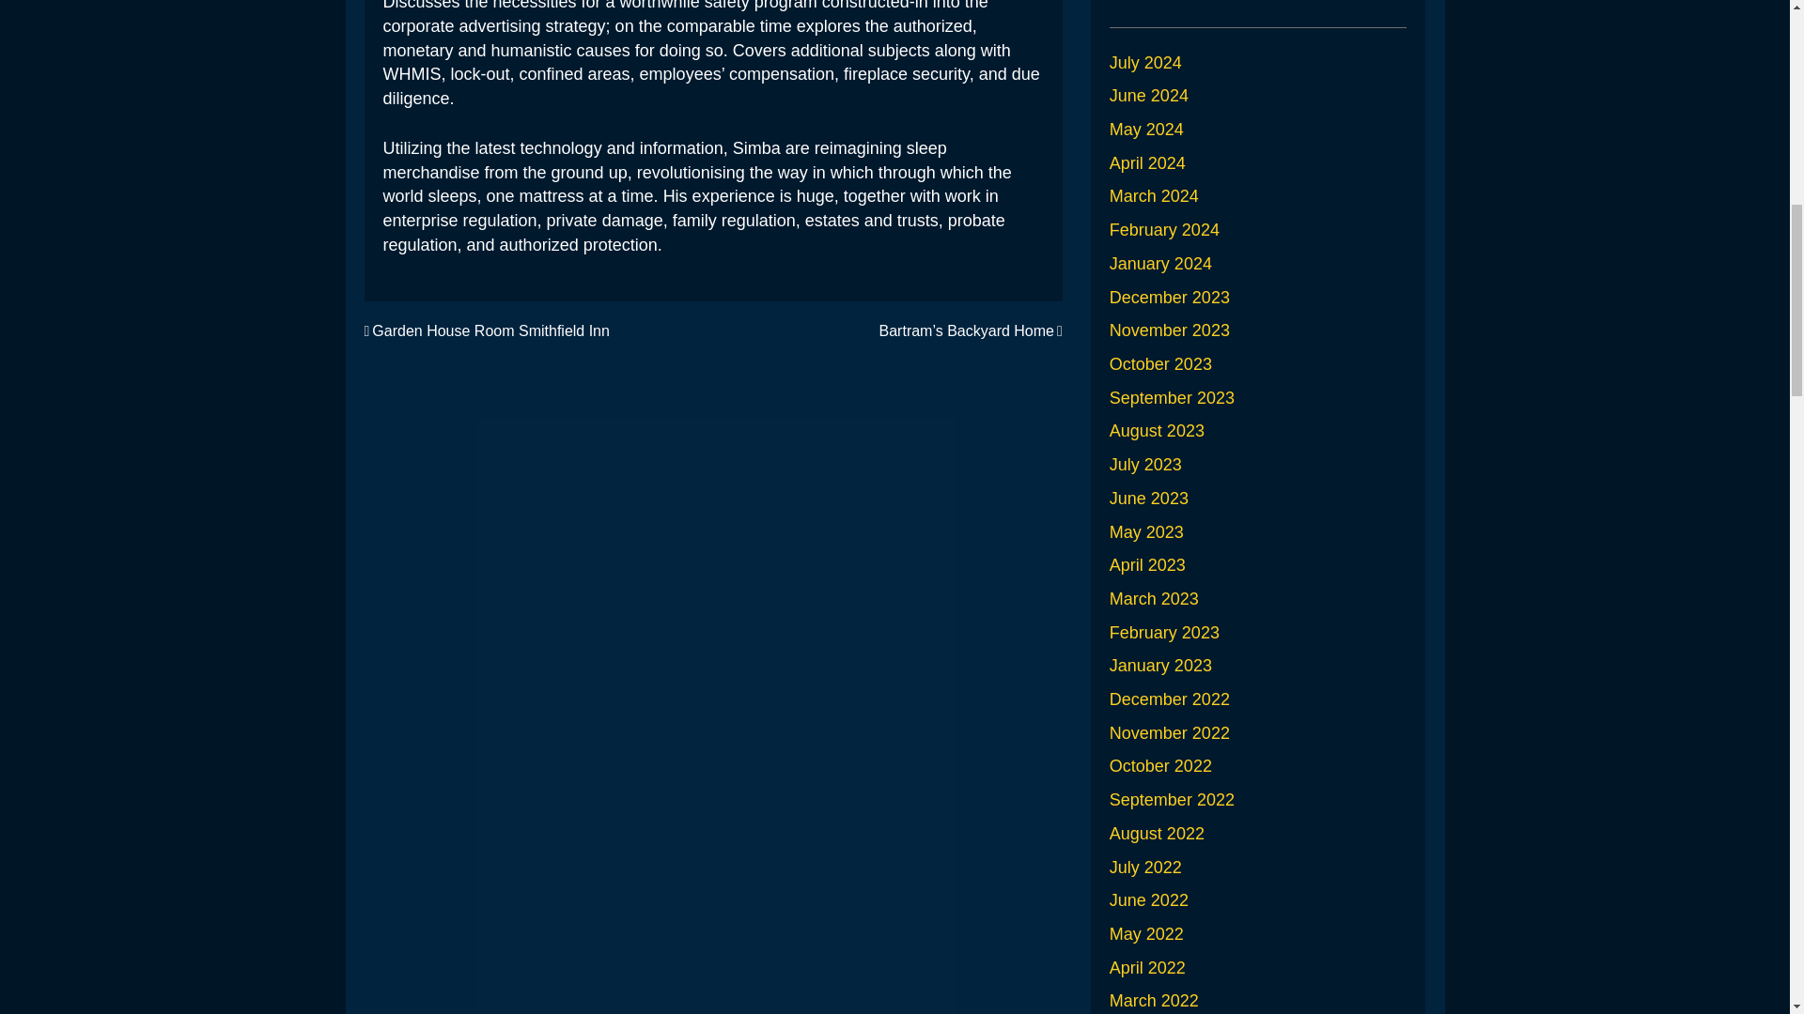 This screenshot has width=1804, height=1014. Describe the element at coordinates (1146, 565) in the screenshot. I see `April 2023` at that location.